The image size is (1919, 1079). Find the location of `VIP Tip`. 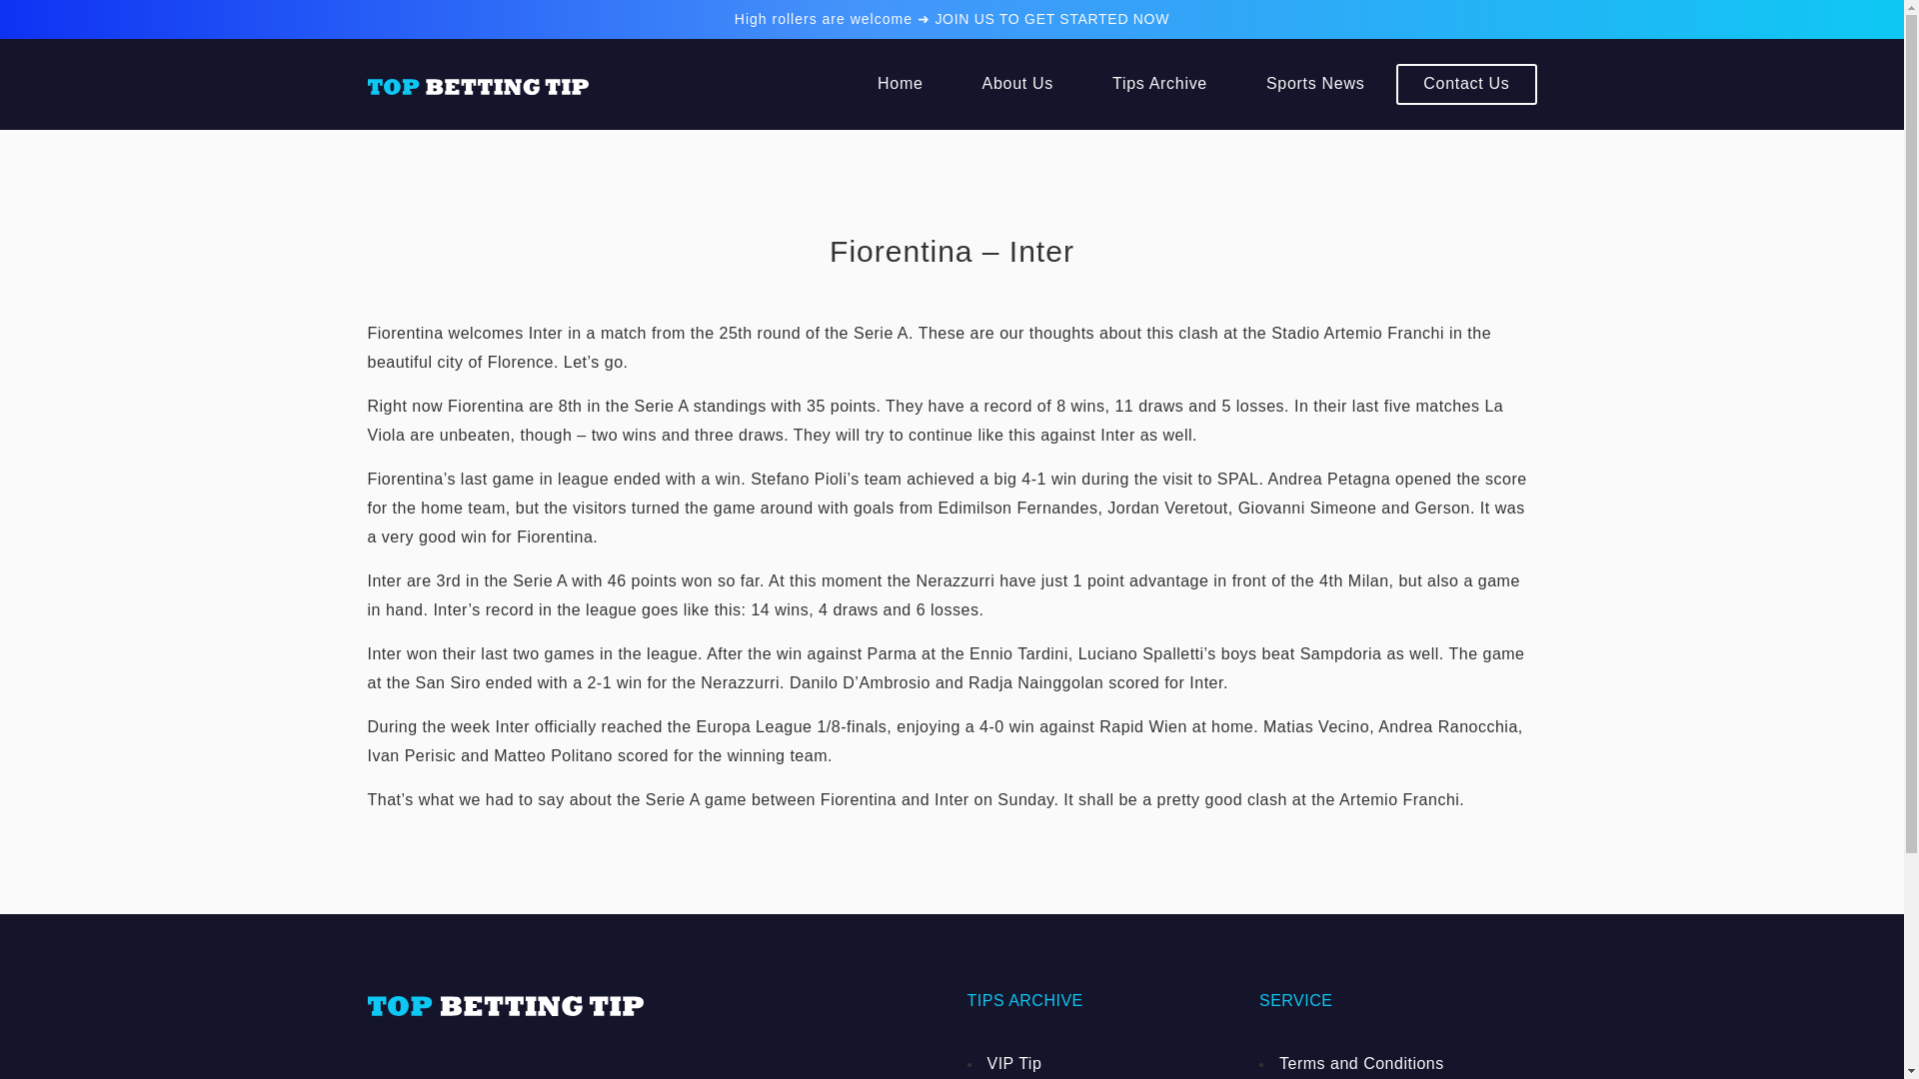

VIP Tip is located at coordinates (1105, 1063).